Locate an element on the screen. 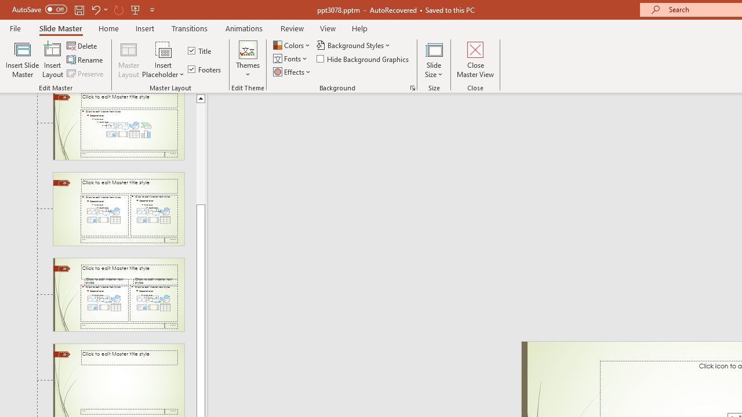 This screenshot has height=417, width=742. Background Styles is located at coordinates (354, 45).